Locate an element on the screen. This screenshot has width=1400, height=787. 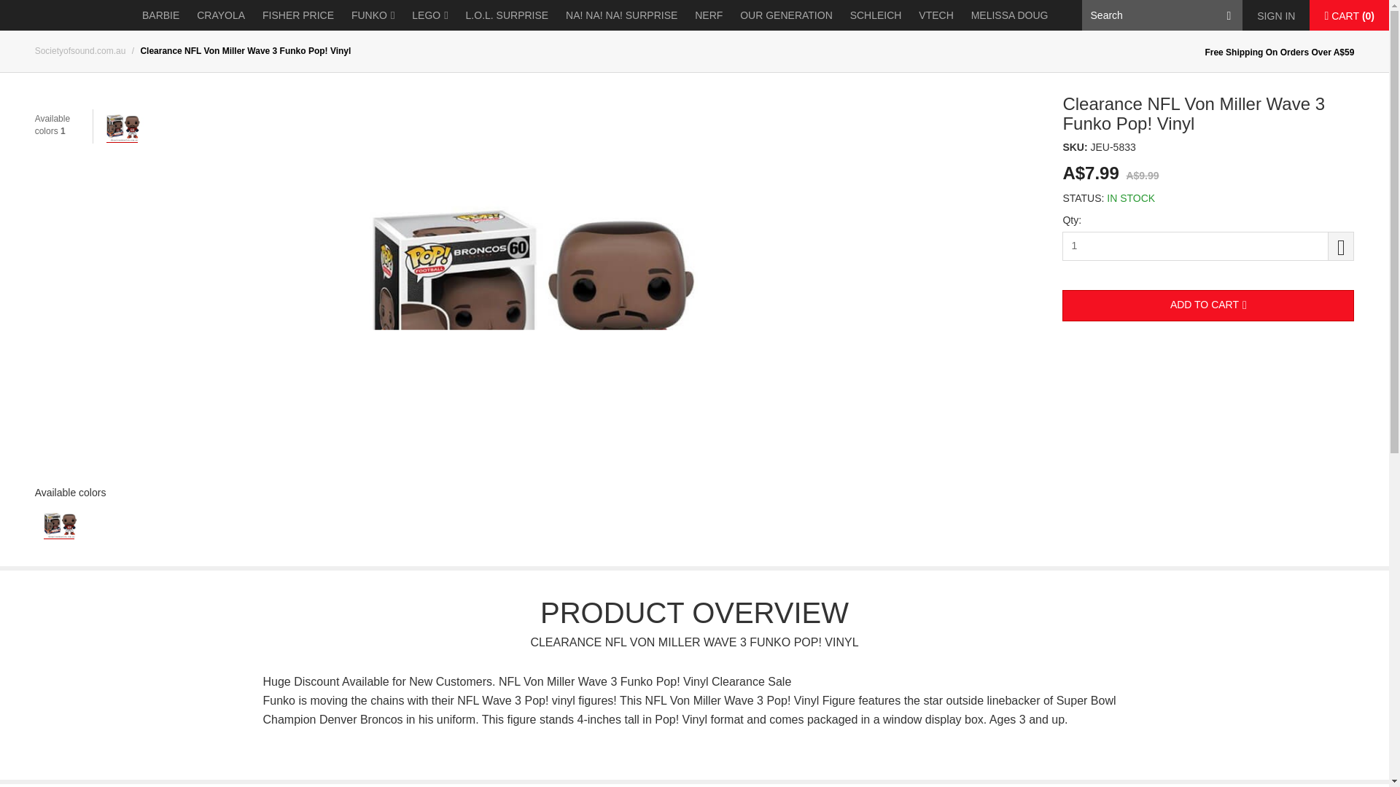
NA! NA! NA! SURPRISE is located at coordinates (621, 15).